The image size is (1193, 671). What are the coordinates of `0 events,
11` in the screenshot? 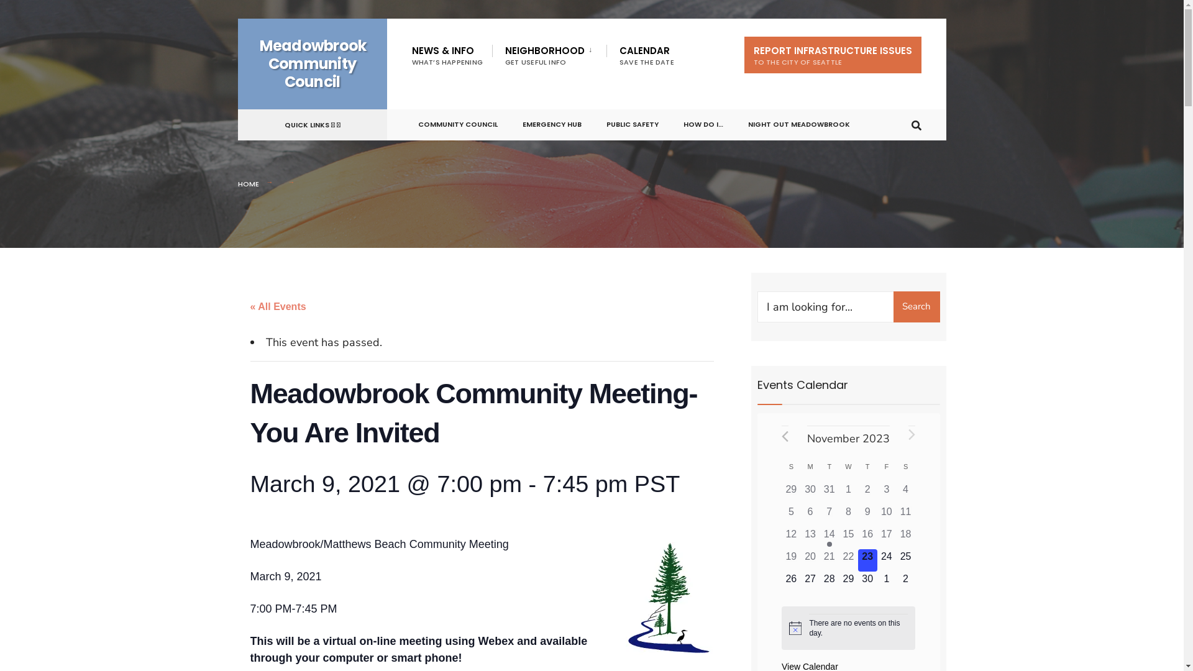 It's located at (906, 516).